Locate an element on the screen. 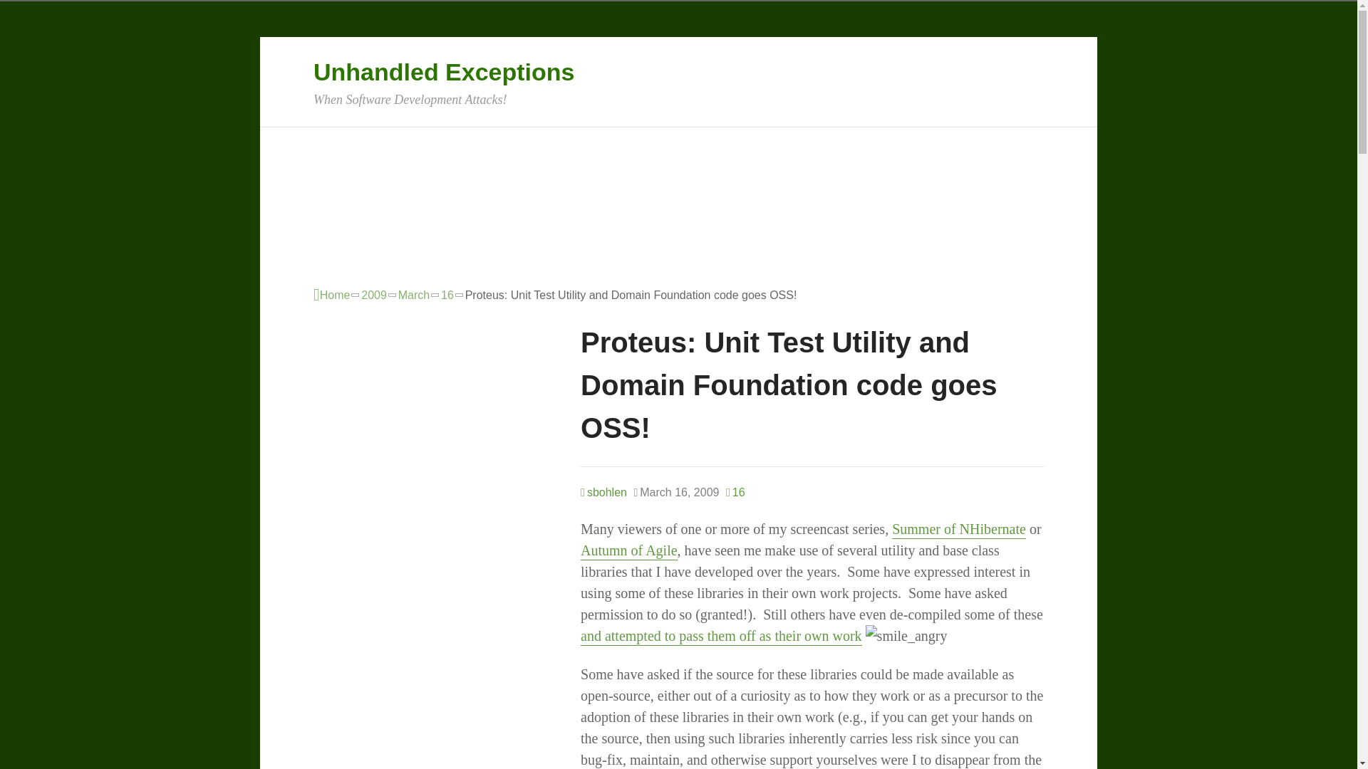  Autumn of Agile is located at coordinates (628, 551).